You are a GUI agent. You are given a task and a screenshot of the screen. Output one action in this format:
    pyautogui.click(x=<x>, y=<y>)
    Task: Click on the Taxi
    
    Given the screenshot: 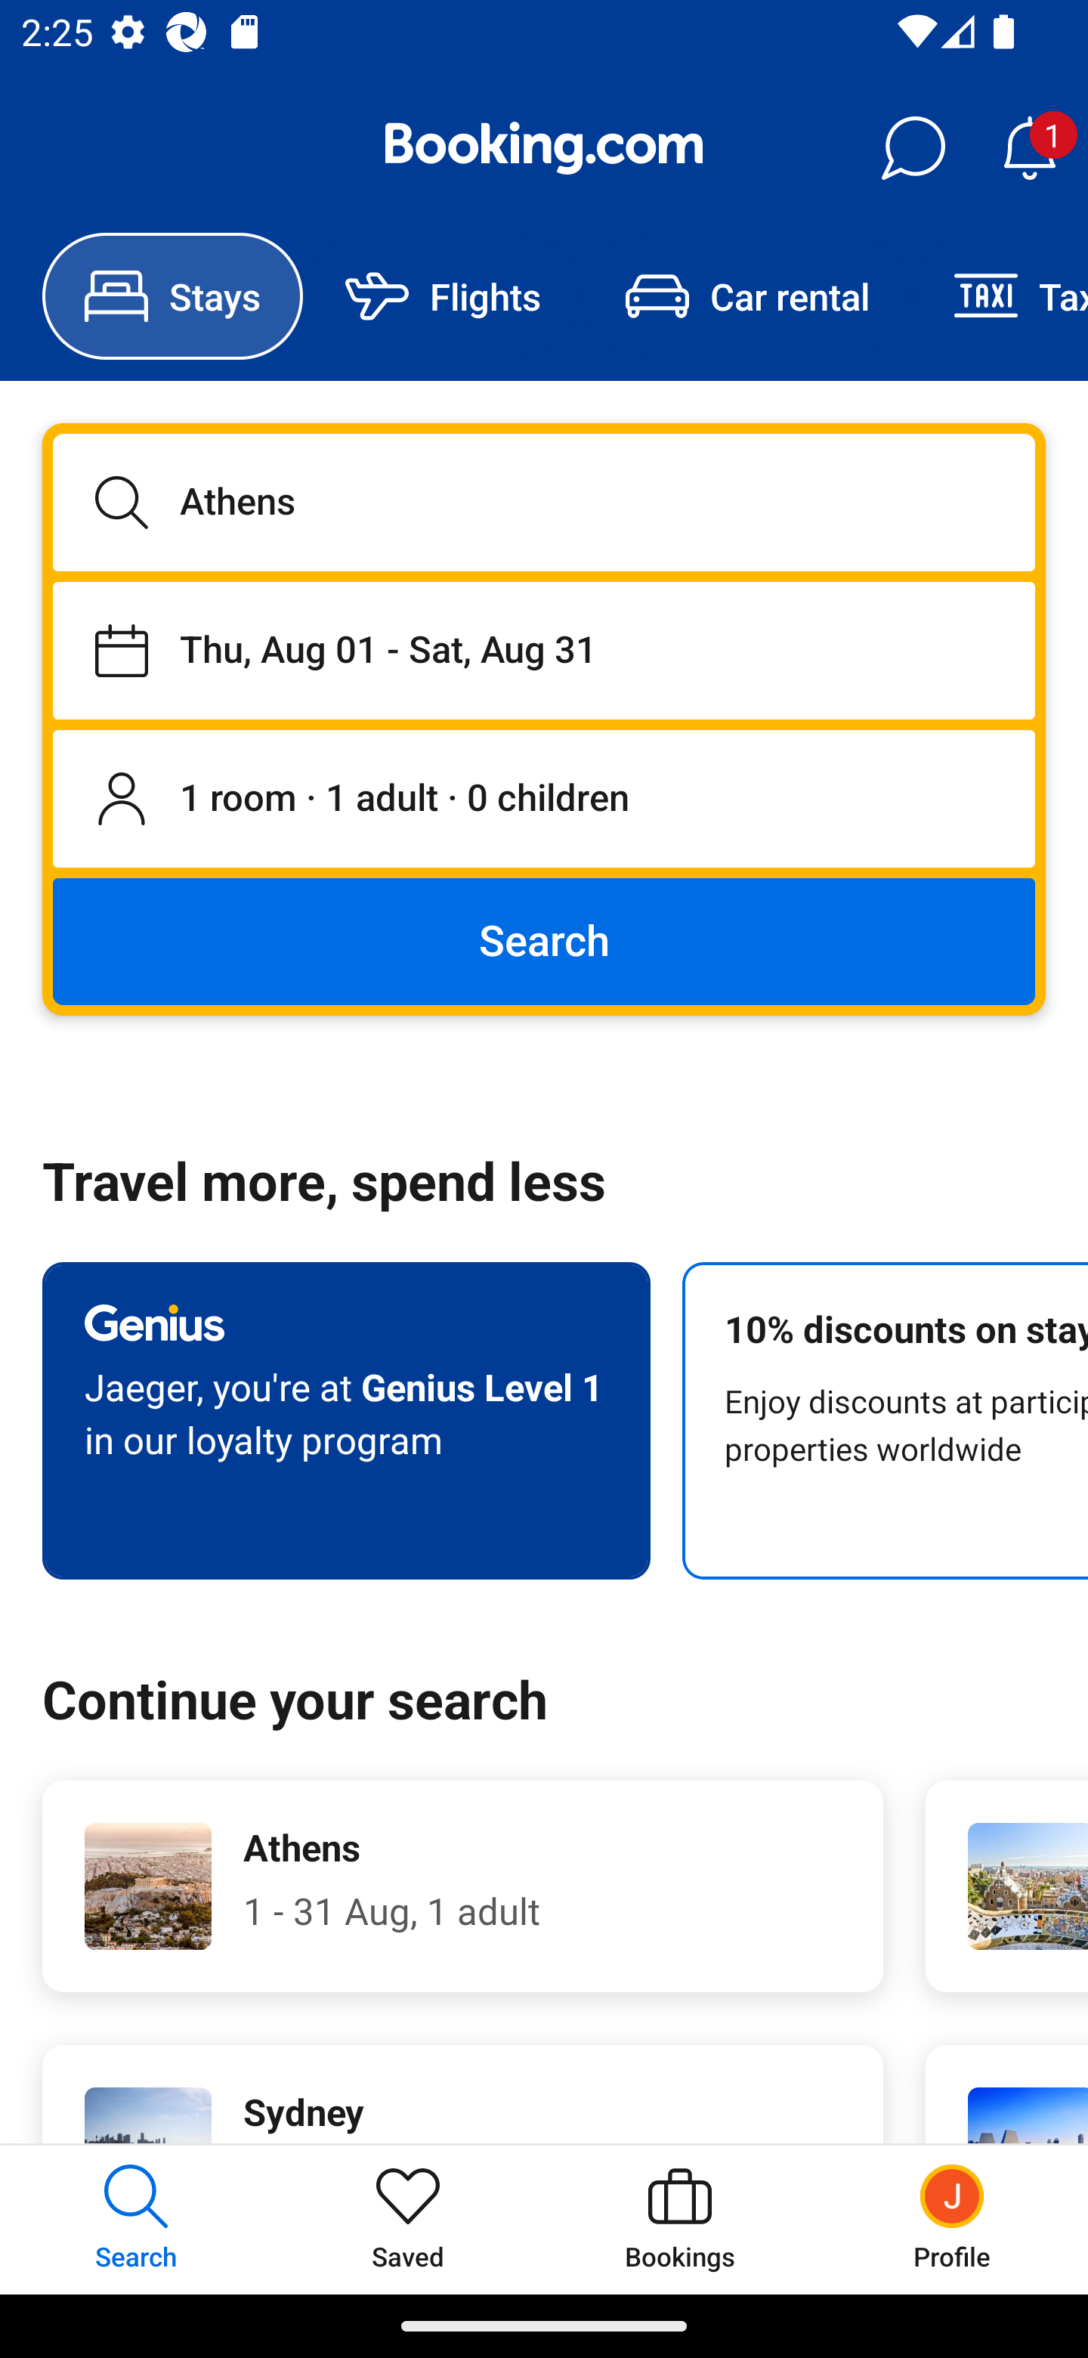 What is the action you would take?
    pyautogui.click(x=1000, y=296)
    